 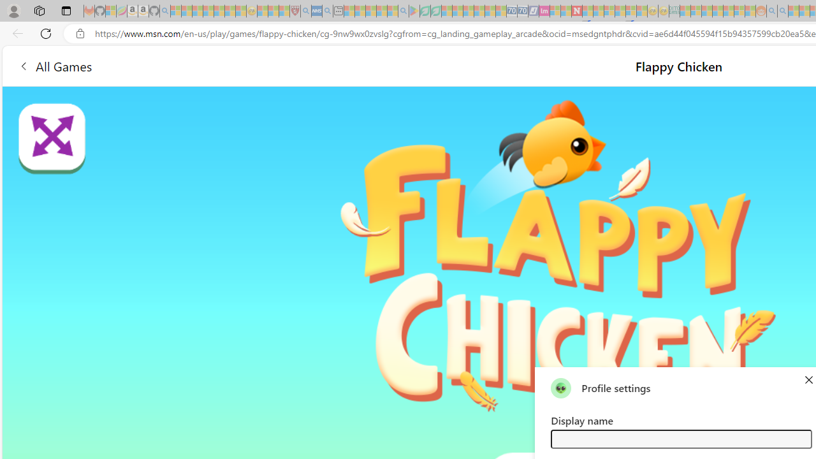 What do you see at coordinates (55, 65) in the screenshot?
I see `All Games` at bounding box center [55, 65].